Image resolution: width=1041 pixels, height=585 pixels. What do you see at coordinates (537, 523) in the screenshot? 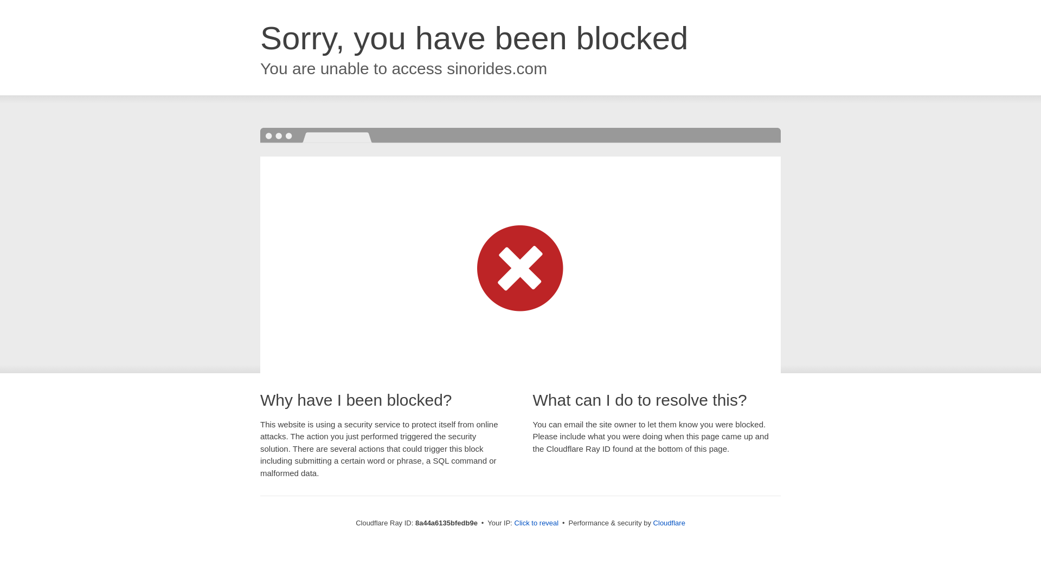
I see `Click to reveal` at bounding box center [537, 523].